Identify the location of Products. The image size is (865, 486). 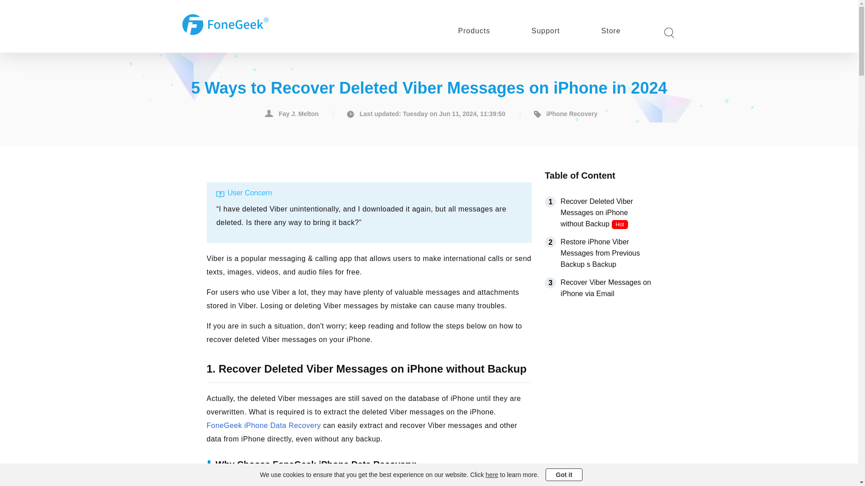
(457, 31).